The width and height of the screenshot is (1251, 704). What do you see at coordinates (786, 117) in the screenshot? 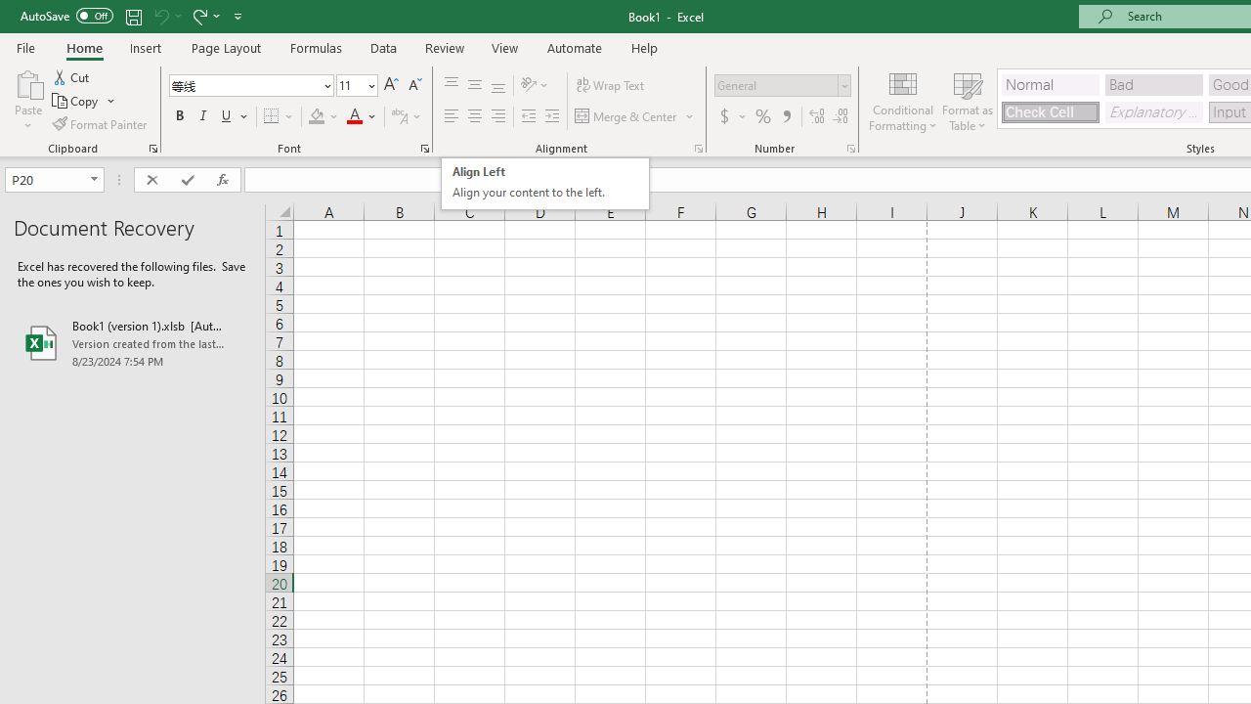
I see `Font Size` at bounding box center [786, 117].